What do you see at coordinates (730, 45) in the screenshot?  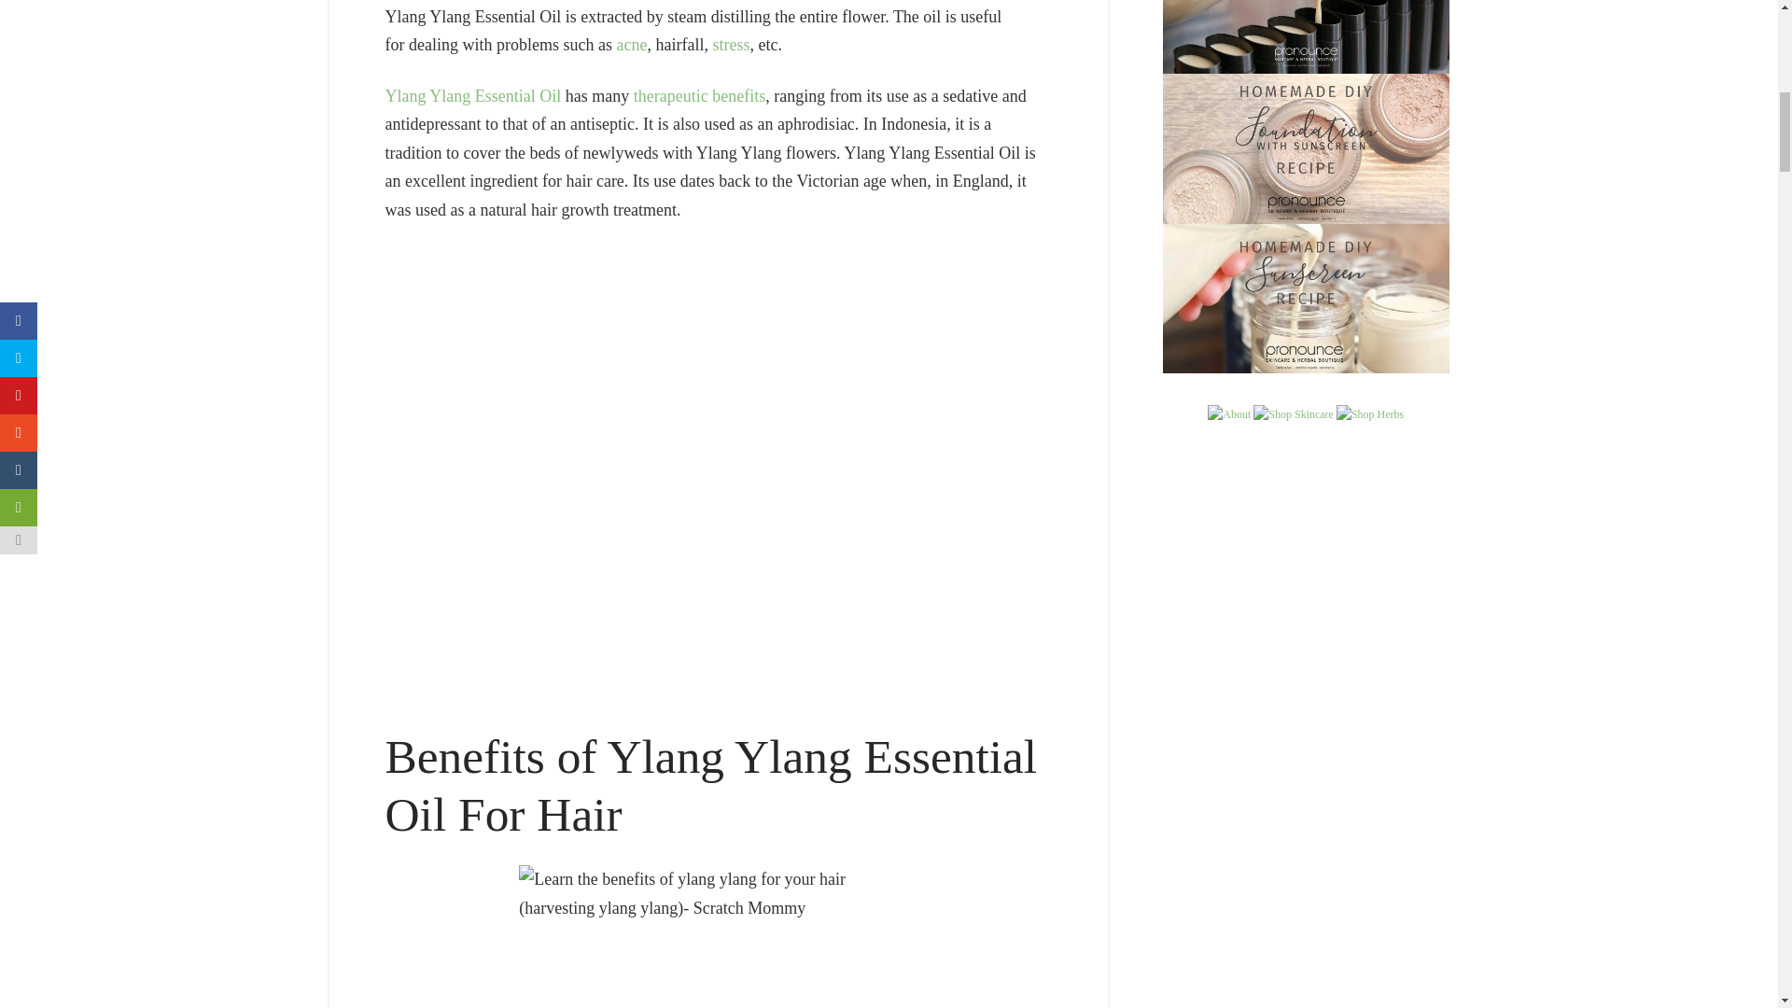 I see `stress` at bounding box center [730, 45].